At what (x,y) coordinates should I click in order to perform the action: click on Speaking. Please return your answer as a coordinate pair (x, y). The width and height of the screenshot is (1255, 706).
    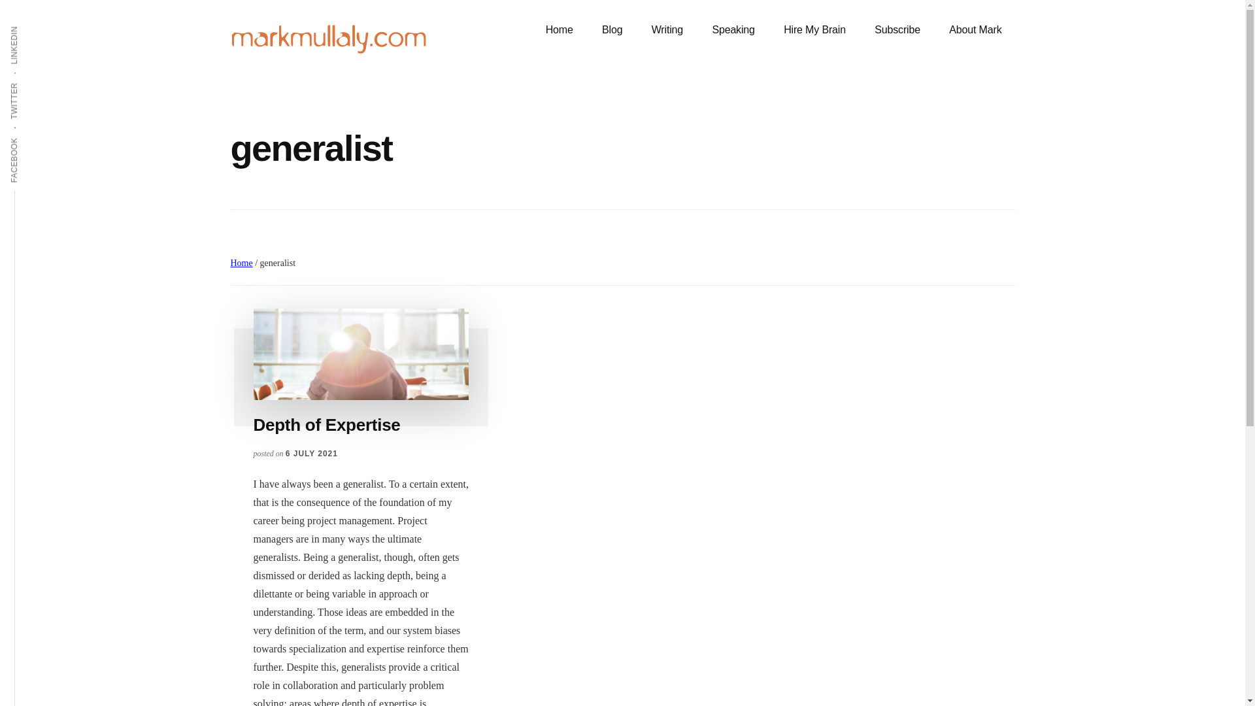
    Looking at the image, I should click on (733, 30).